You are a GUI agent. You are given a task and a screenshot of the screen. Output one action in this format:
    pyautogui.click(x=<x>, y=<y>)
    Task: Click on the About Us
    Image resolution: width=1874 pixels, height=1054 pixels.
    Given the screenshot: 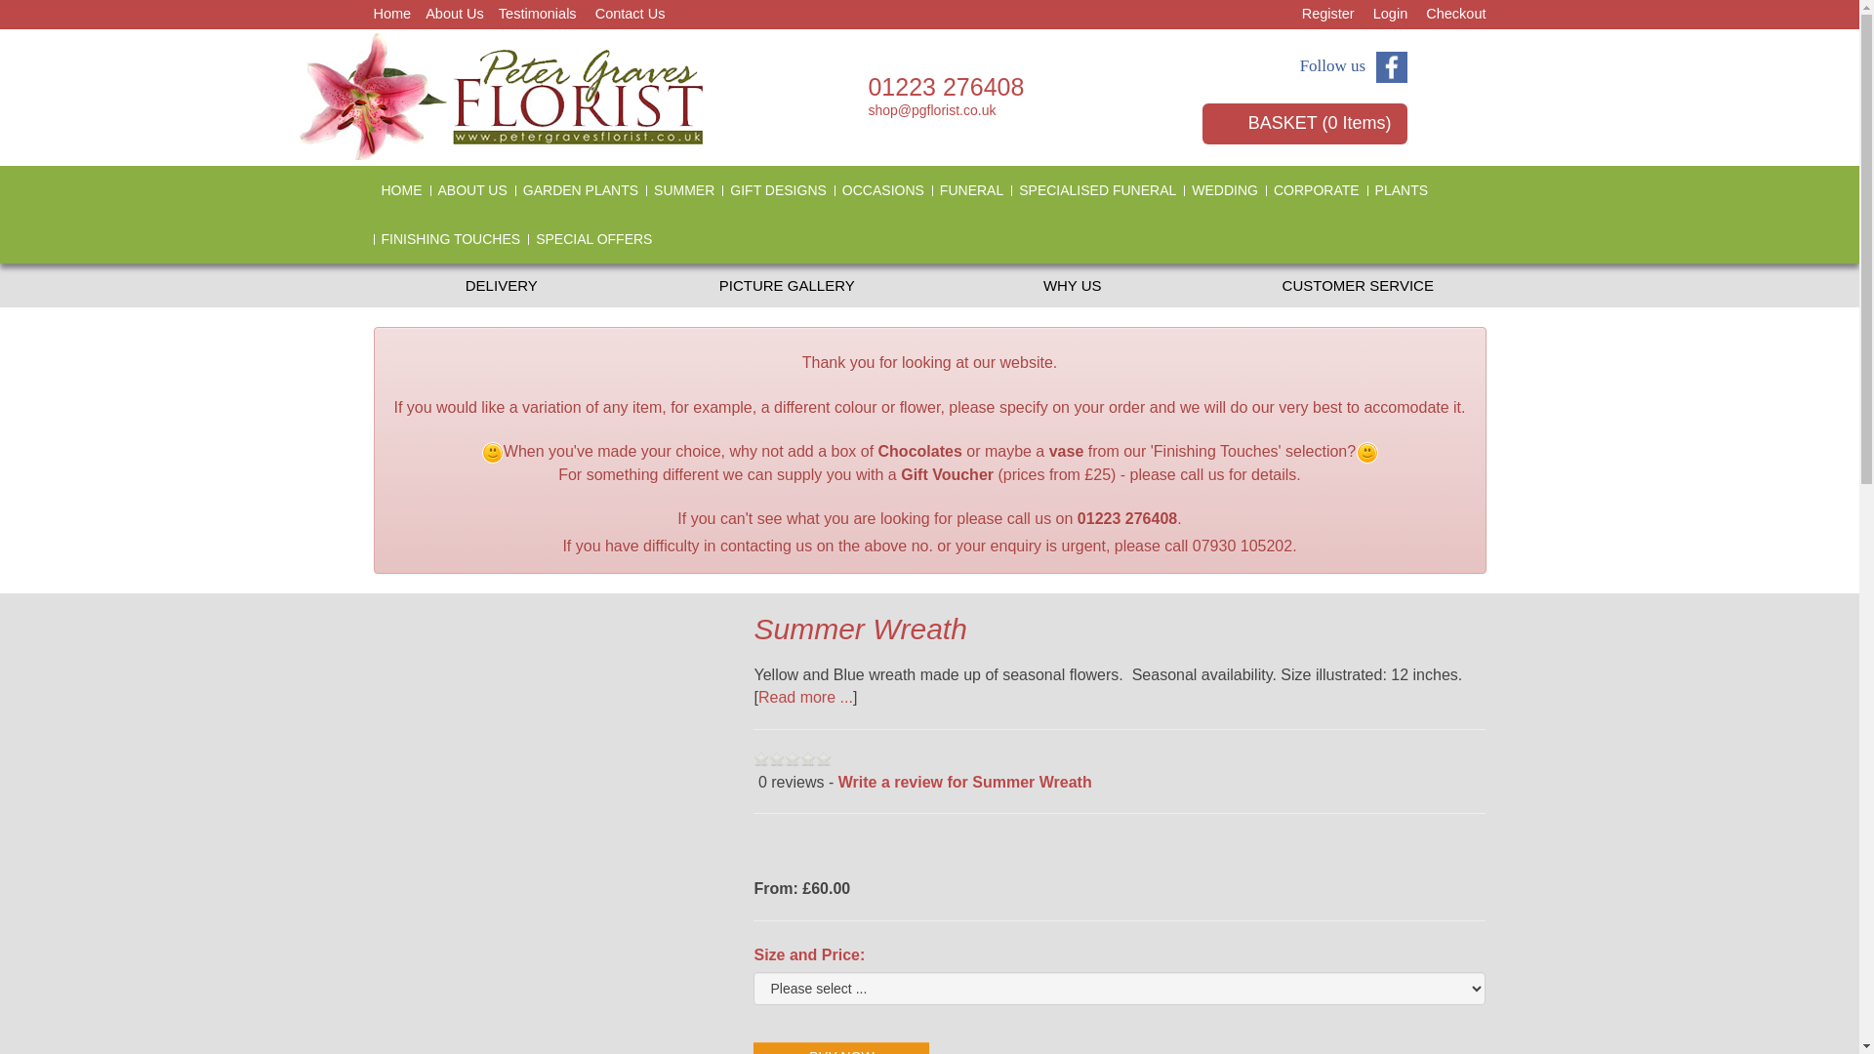 What is the action you would take?
    pyautogui.click(x=454, y=14)
    